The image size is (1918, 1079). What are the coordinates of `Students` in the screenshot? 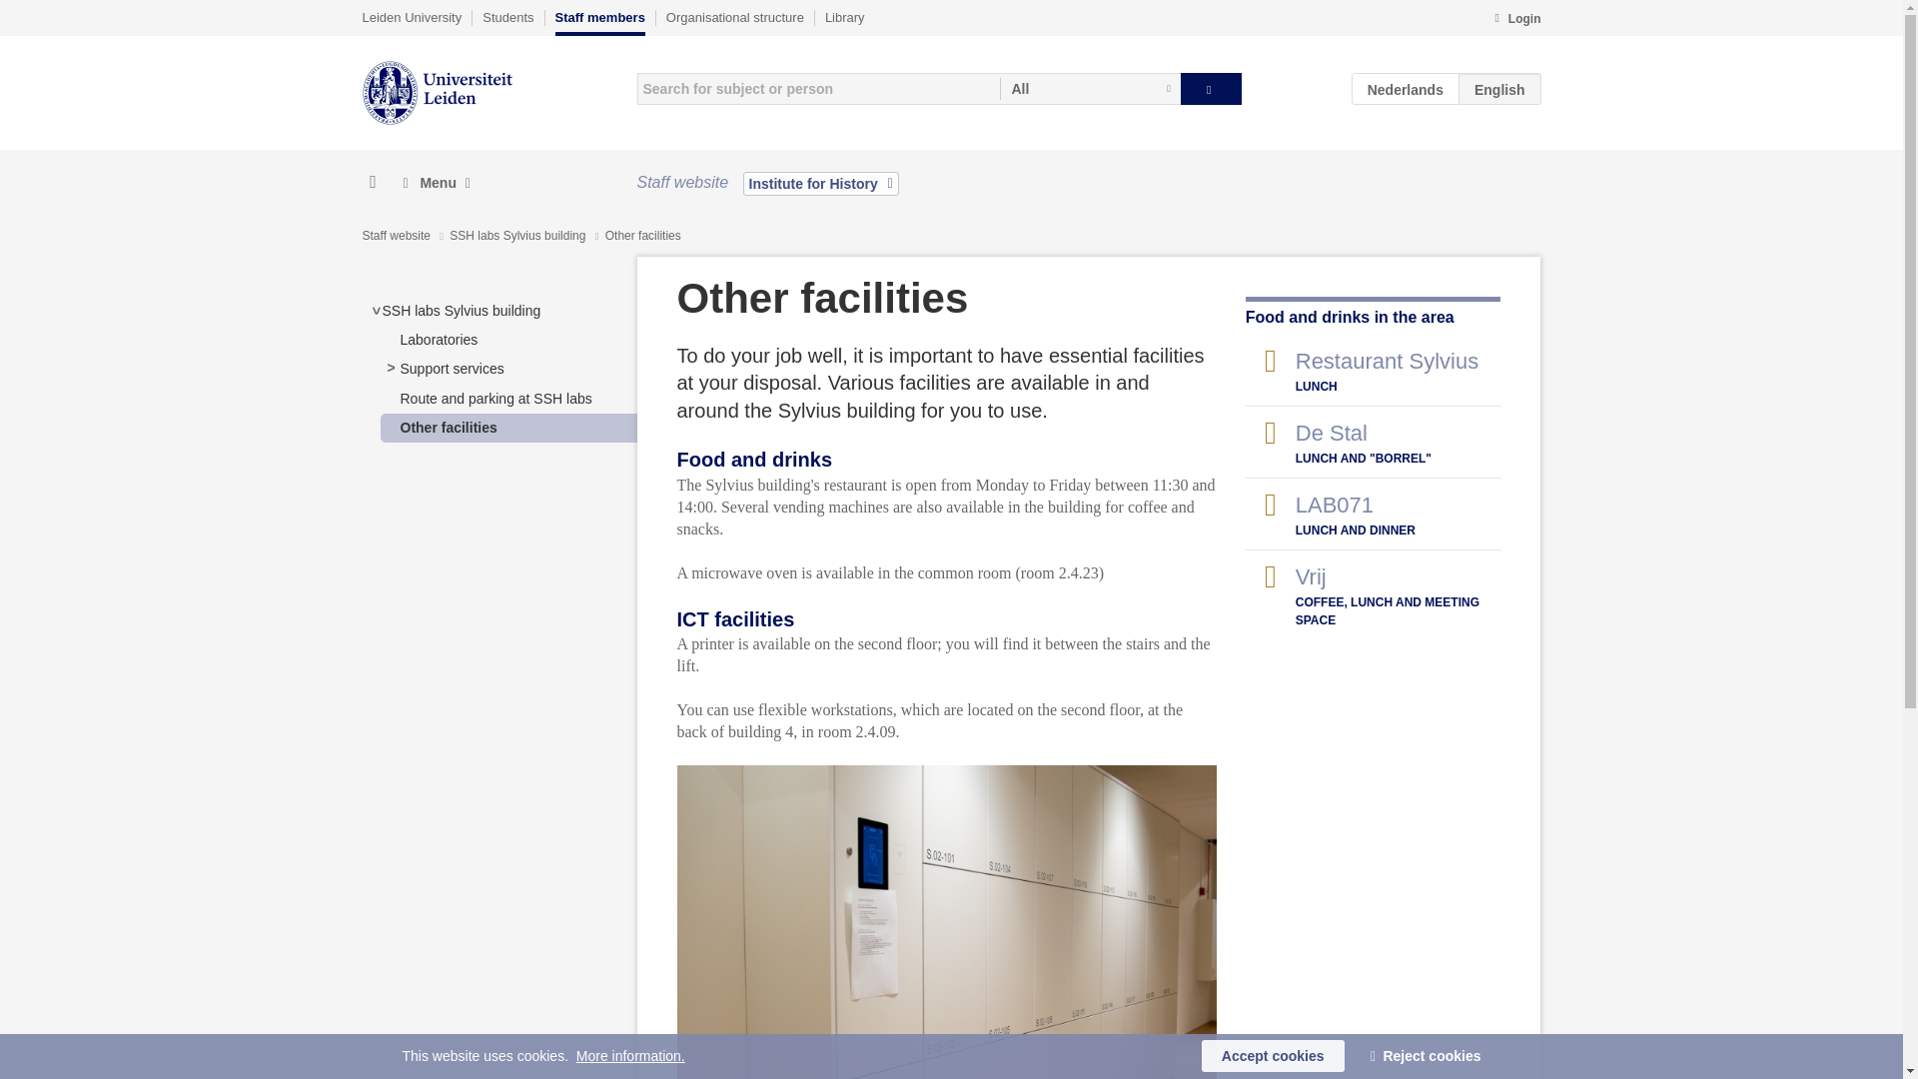 It's located at (507, 17).